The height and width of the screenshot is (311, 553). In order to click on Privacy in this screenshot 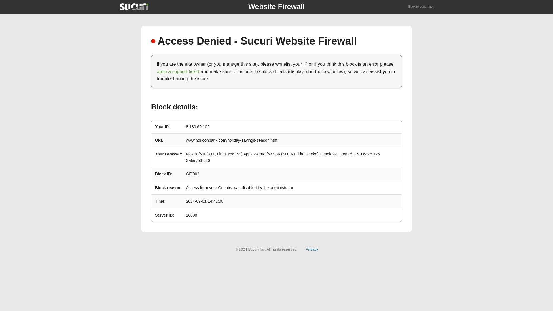, I will do `click(312, 249)`.